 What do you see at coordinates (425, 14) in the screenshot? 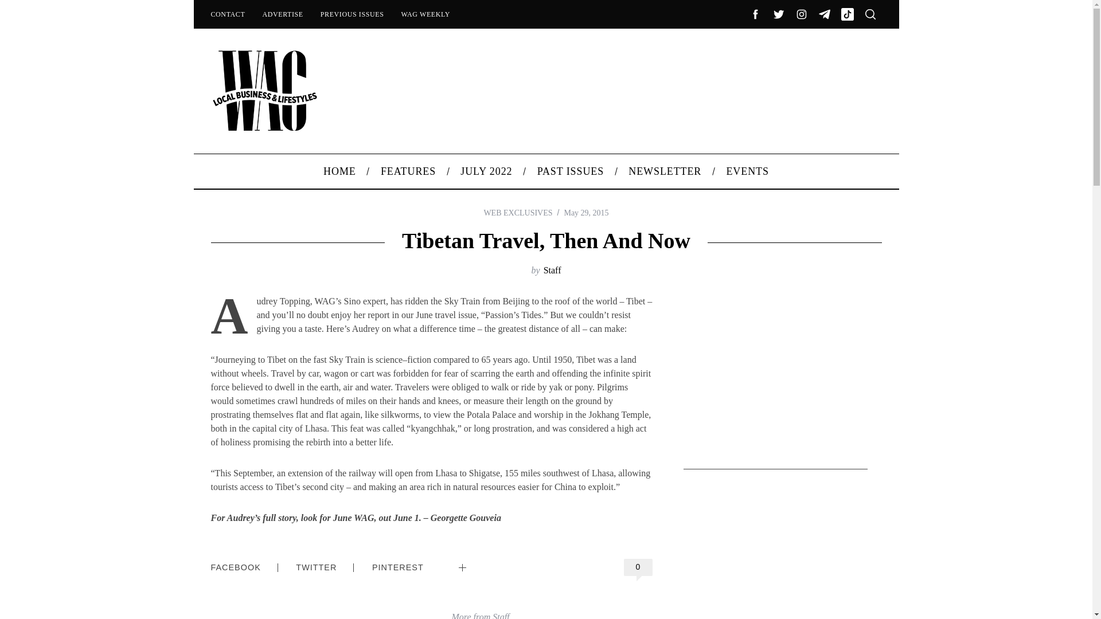
I see `WAG WEEKLY` at bounding box center [425, 14].